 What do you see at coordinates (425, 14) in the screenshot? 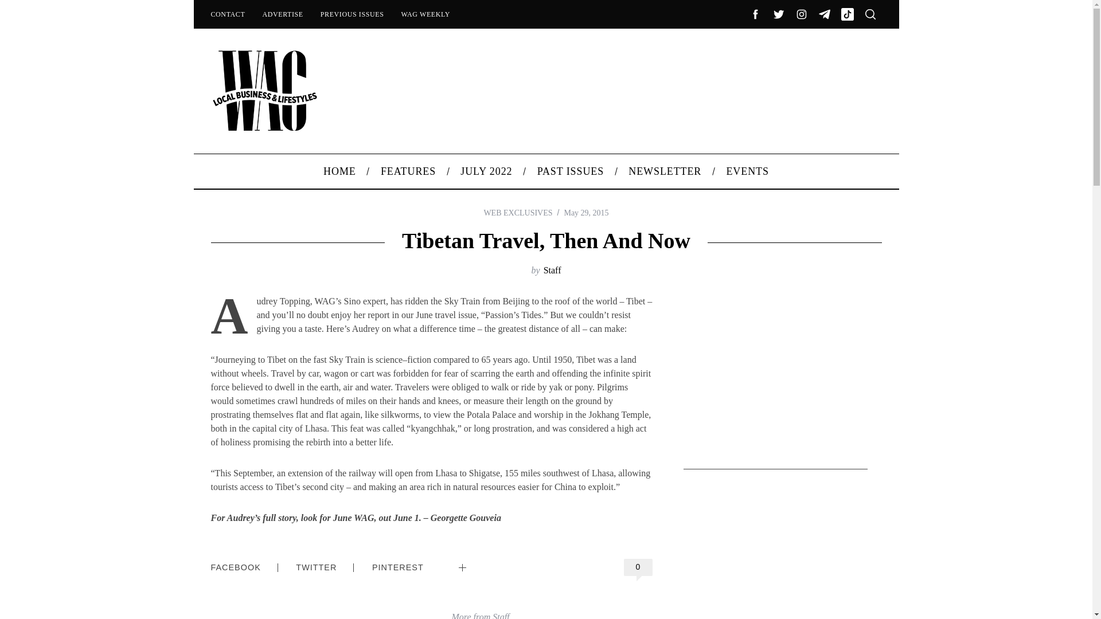
I see `WAG WEEKLY` at bounding box center [425, 14].